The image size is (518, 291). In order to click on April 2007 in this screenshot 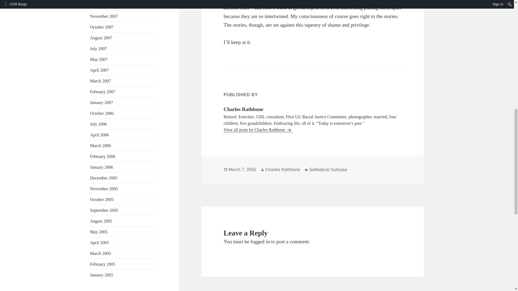, I will do `click(99, 70)`.